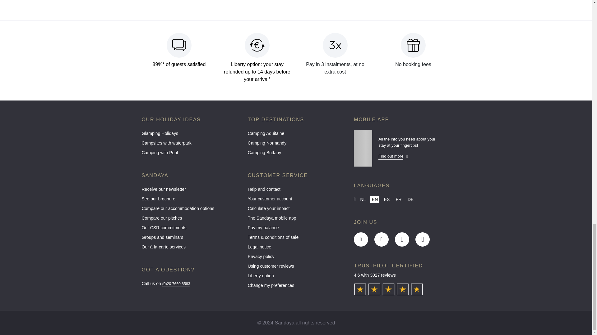 This screenshot has width=597, height=335. I want to click on See our brochure, so click(190, 200).